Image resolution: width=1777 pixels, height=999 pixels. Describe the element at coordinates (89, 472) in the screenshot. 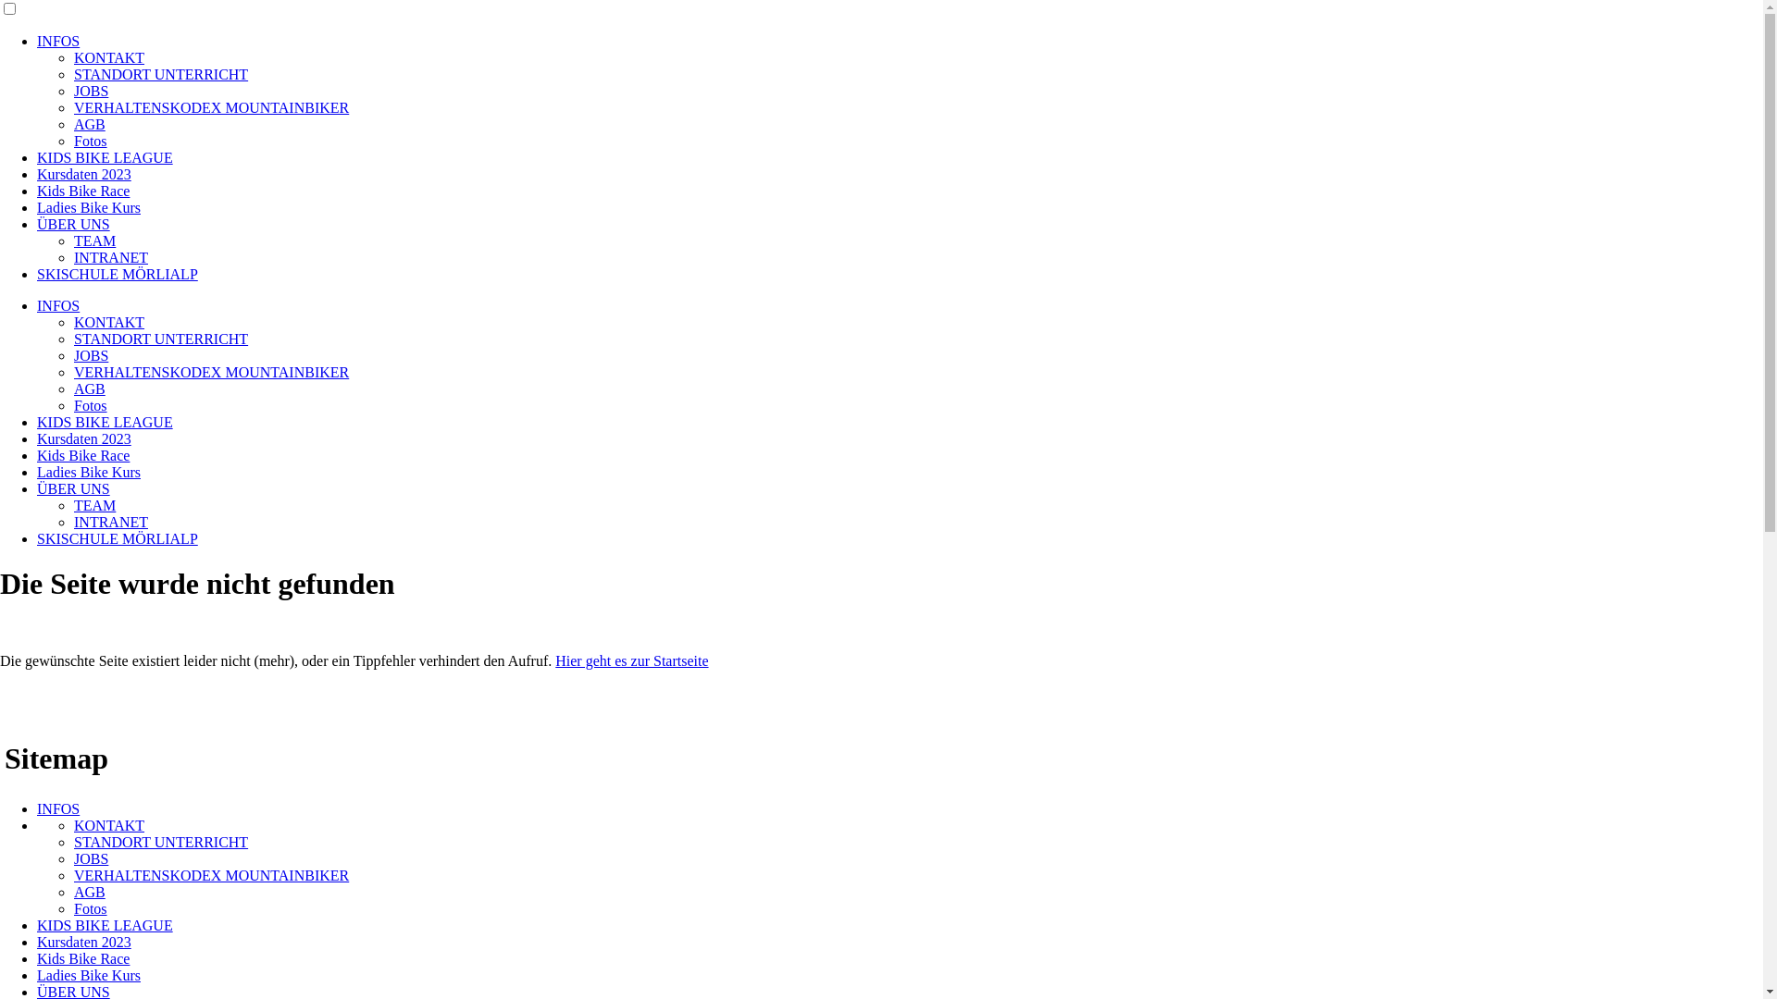

I see `Ladies Bike Kurs` at that location.